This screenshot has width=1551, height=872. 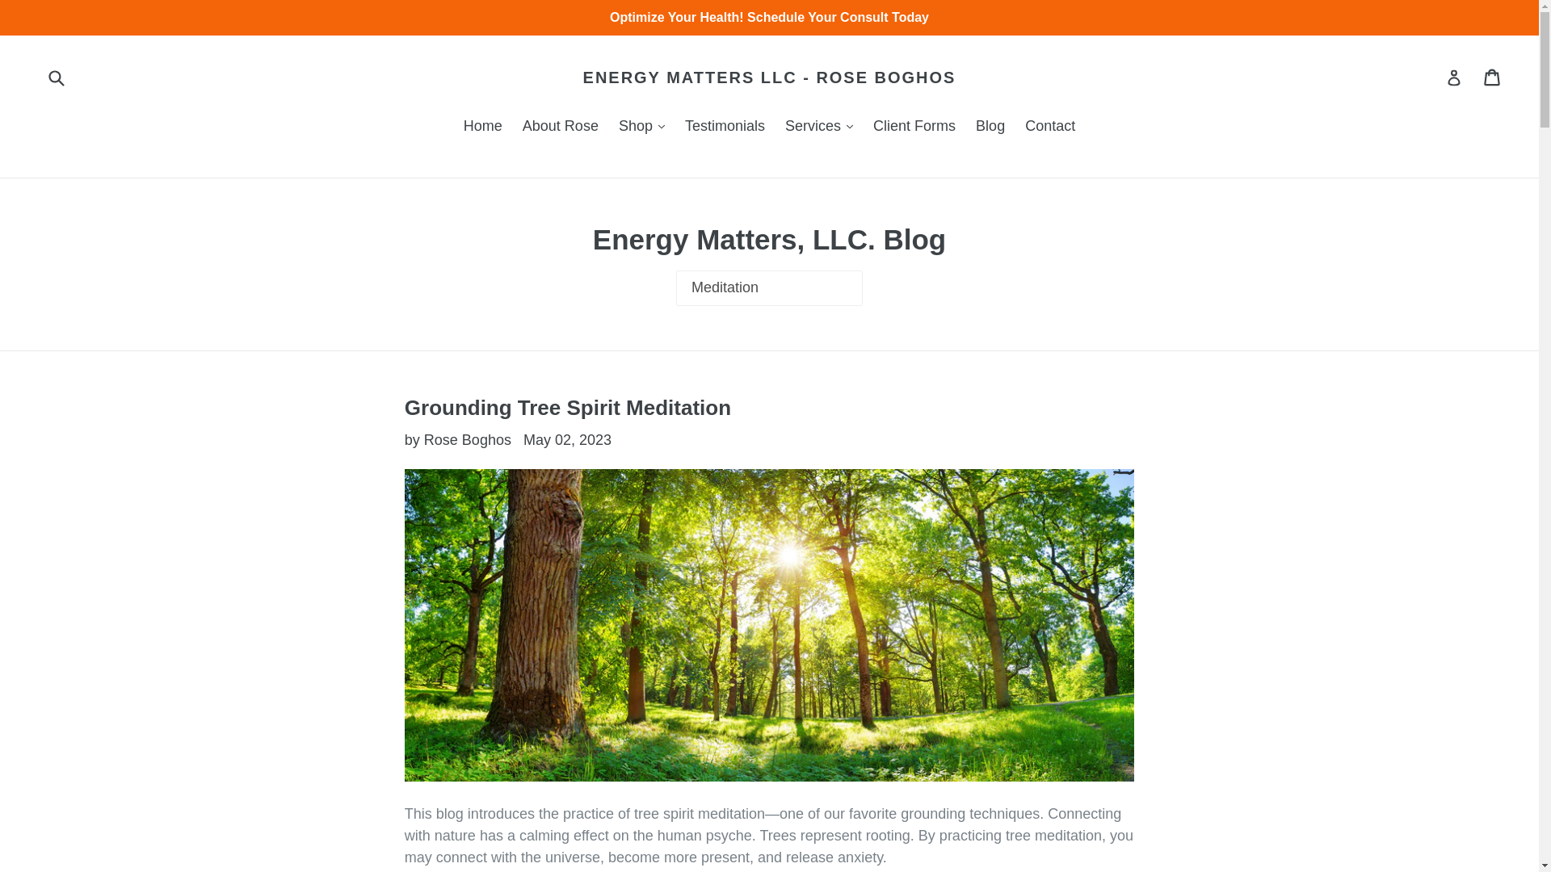 What do you see at coordinates (483, 127) in the screenshot?
I see `Home` at bounding box center [483, 127].